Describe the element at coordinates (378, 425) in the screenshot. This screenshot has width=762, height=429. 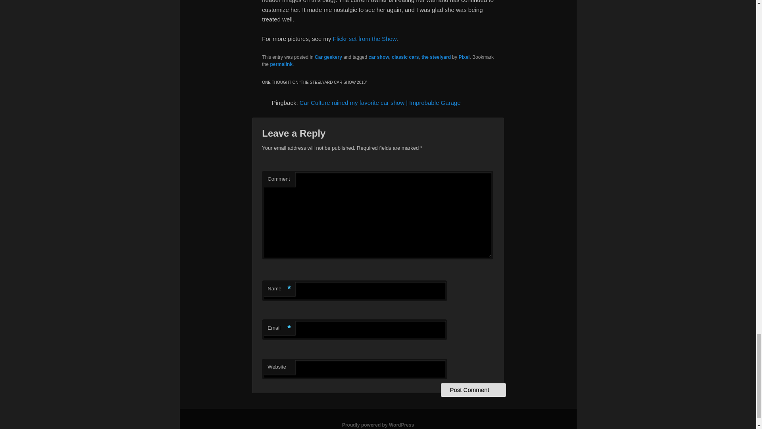
I see `Proudly powered by WordPress` at that location.